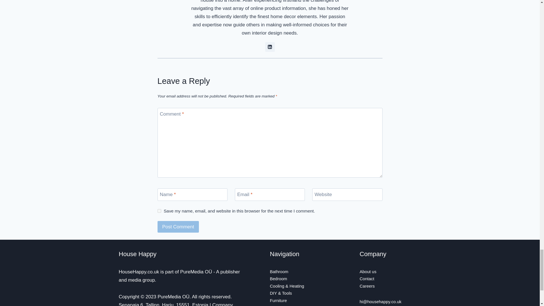  I want to click on Bathroom, so click(279, 271).